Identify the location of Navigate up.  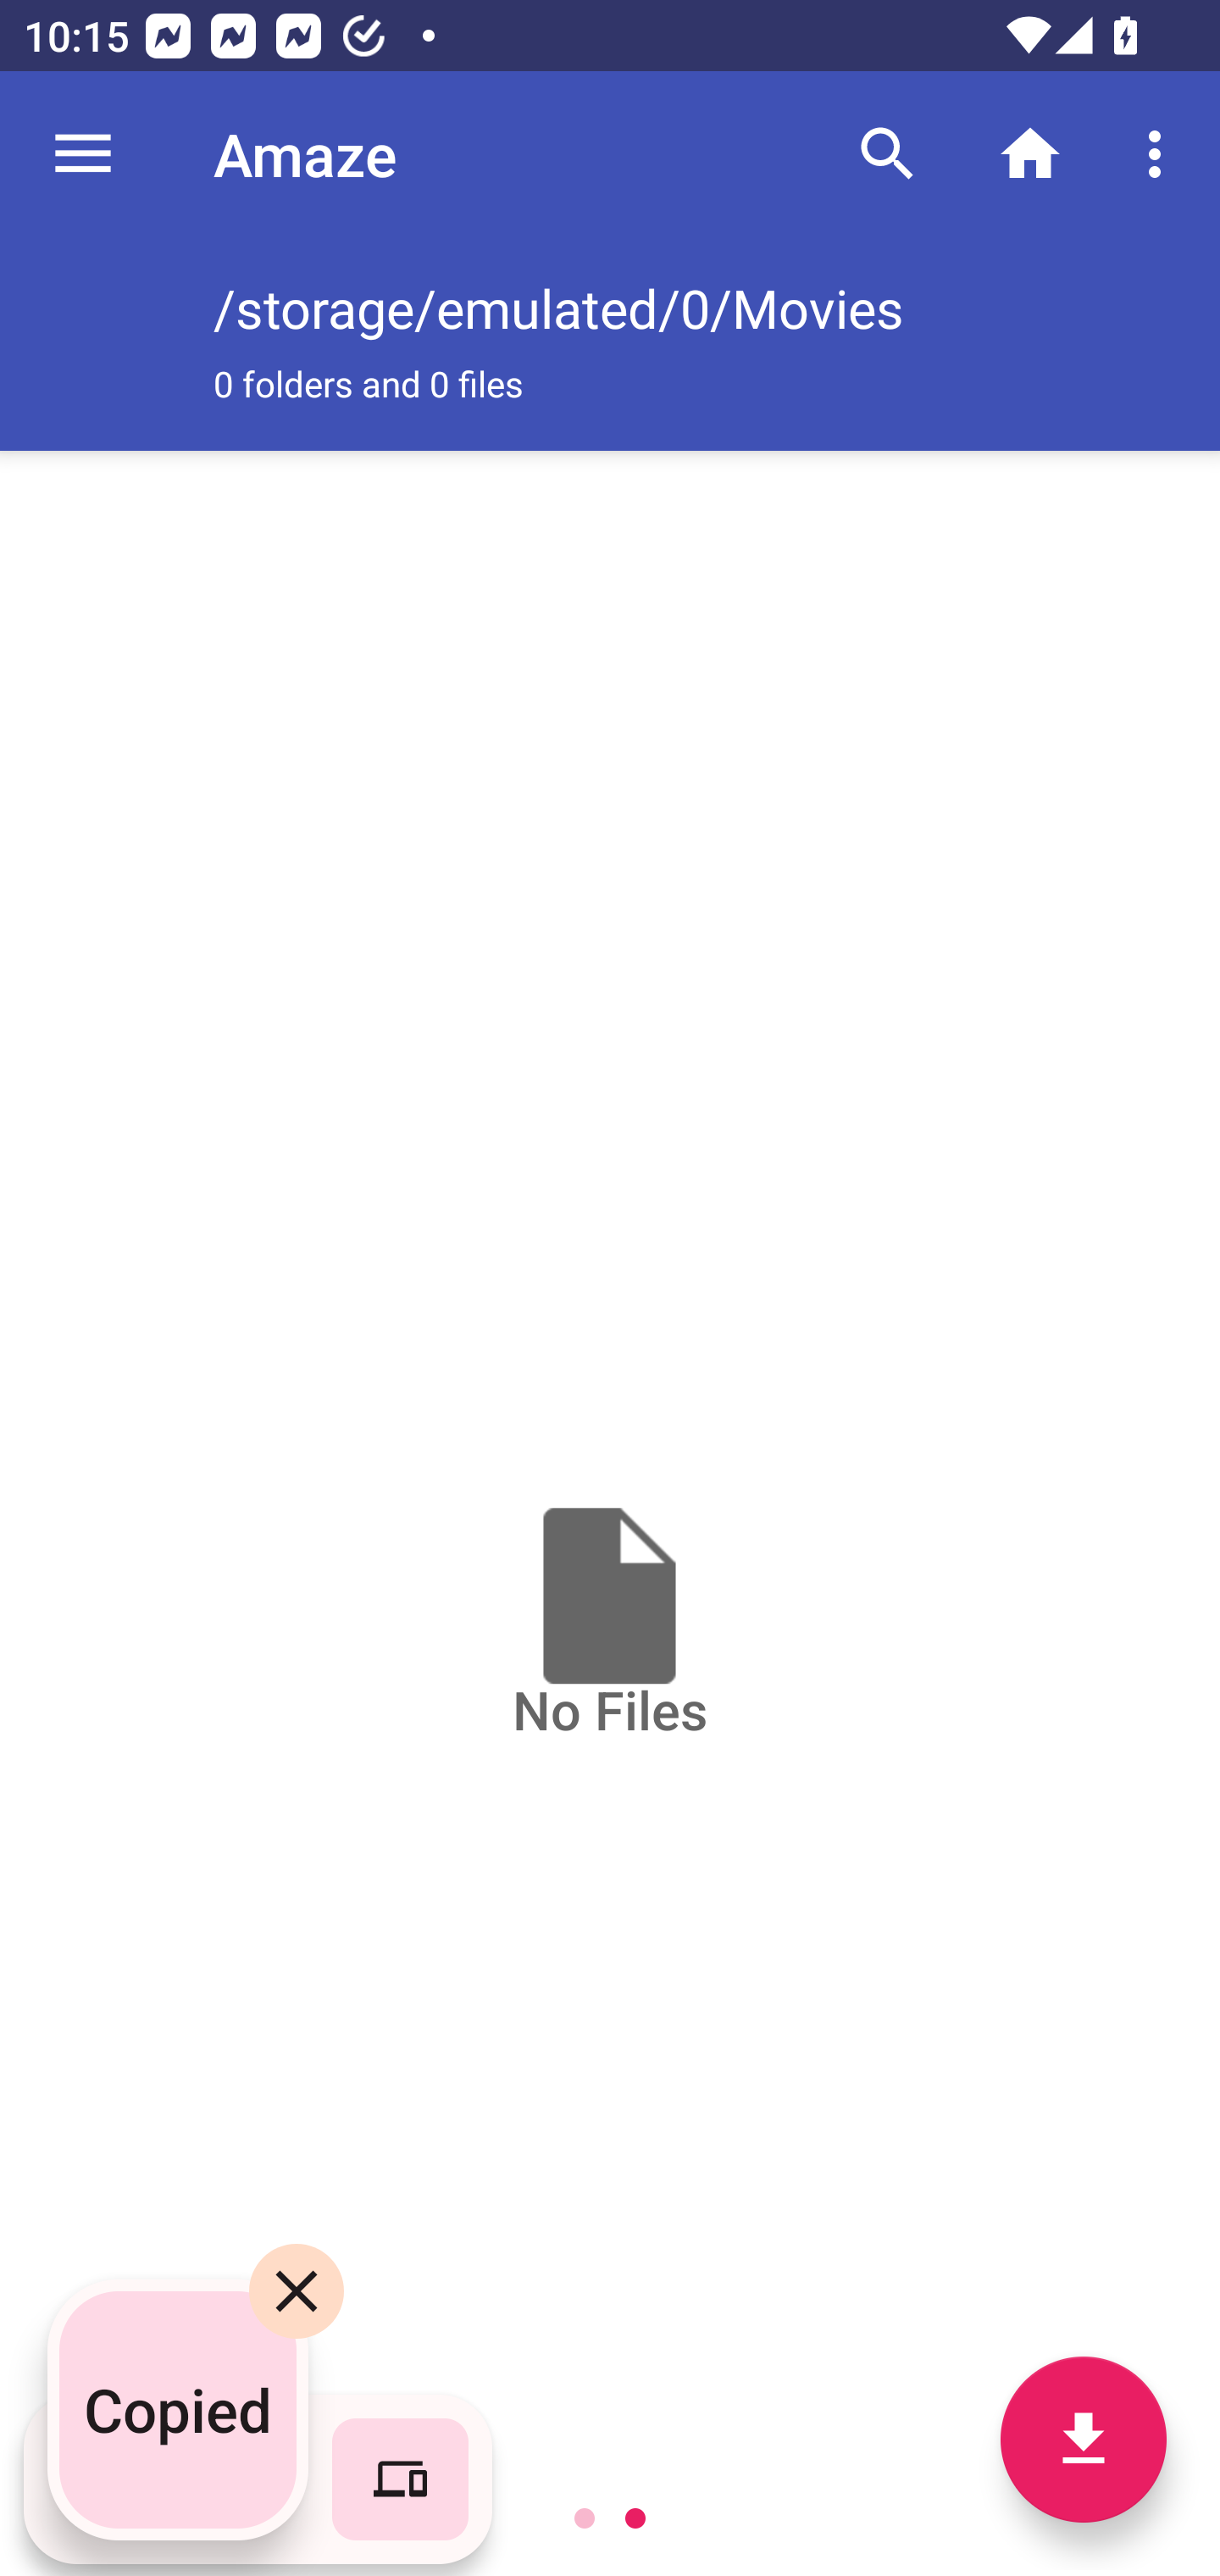
(83, 154).